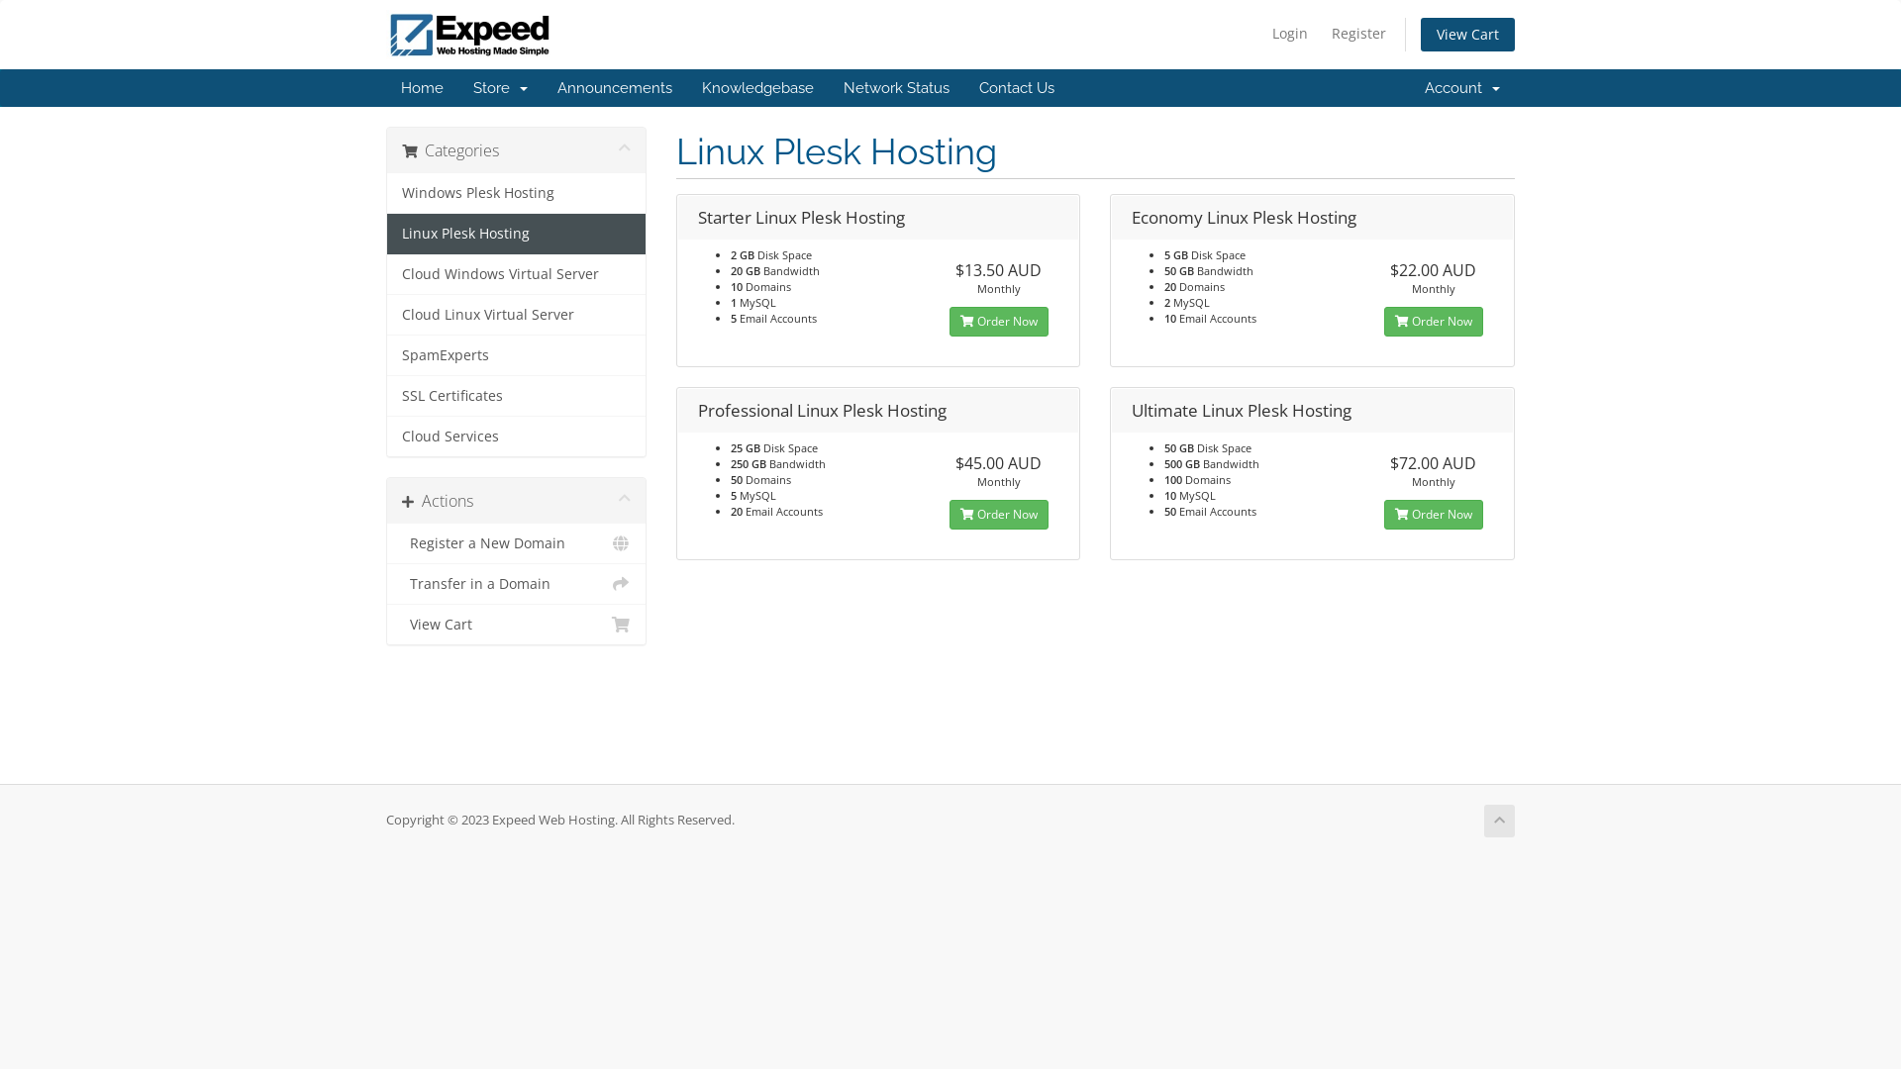 The width and height of the screenshot is (1901, 1069). Describe the element at coordinates (517, 194) in the screenshot. I see `Windows Plesk Hosting` at that location.